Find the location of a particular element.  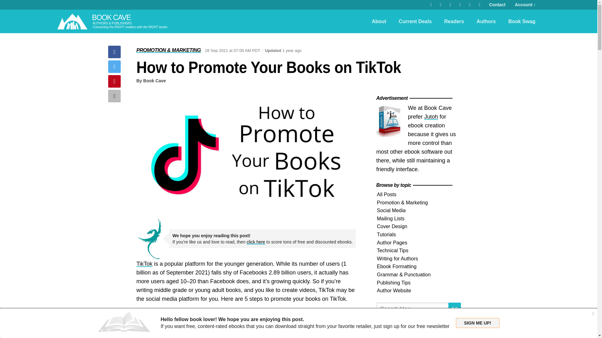

Current Deals is located at coordinates (415, 21).